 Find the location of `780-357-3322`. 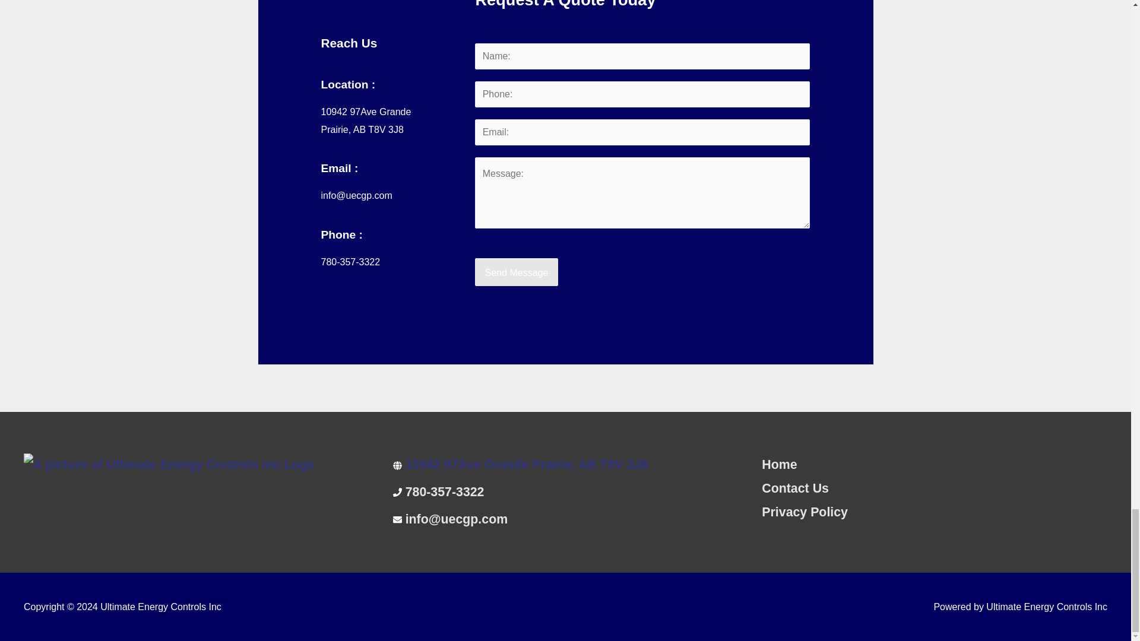

780-357-3322 is located at coordinates (445, 491).